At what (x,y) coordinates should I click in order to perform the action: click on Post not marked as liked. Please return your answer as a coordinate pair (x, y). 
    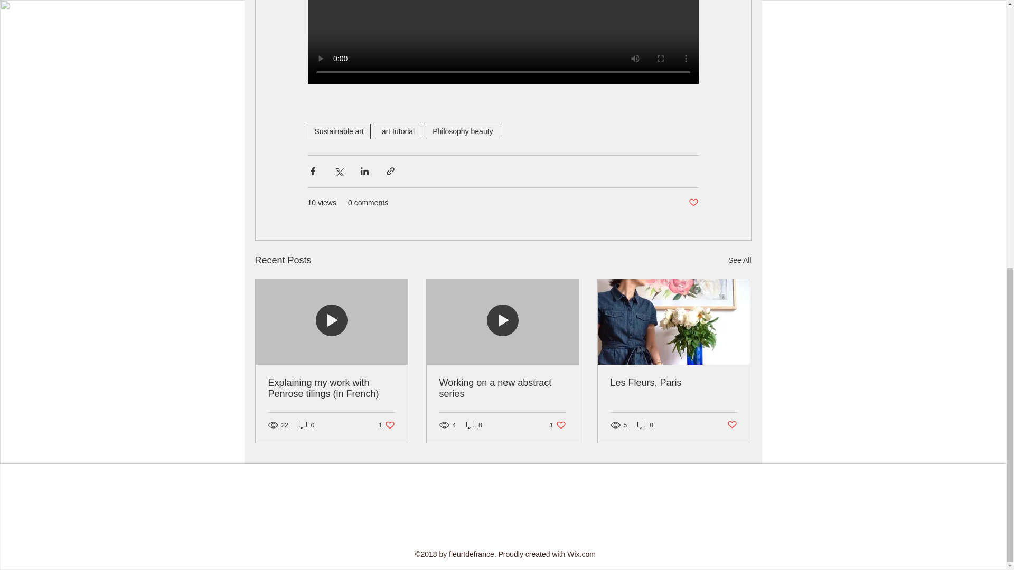
    Looking at the image, I should click on (739, 260).